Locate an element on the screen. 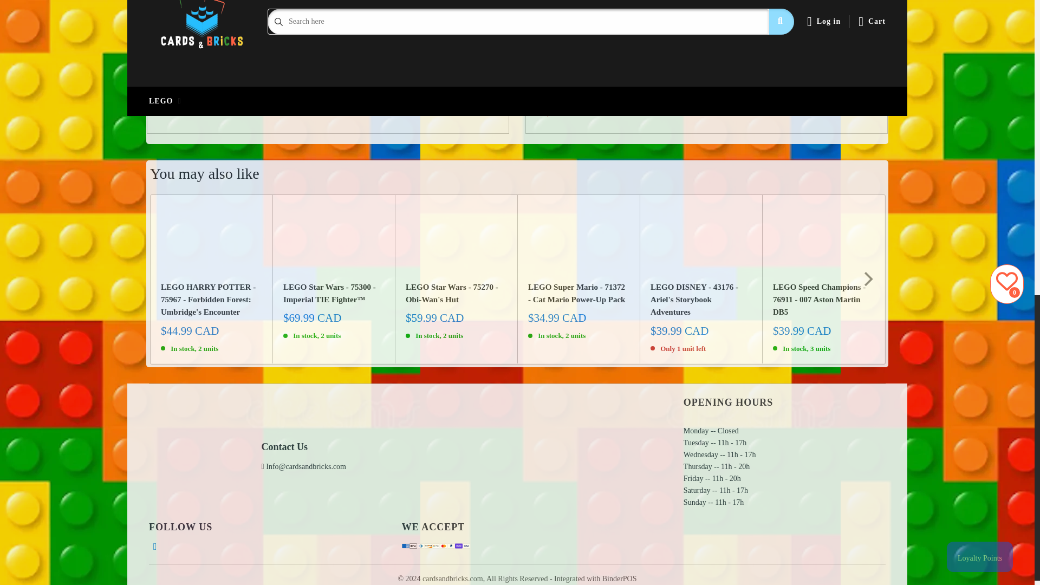  American Express is located at coordinates (173, 84).